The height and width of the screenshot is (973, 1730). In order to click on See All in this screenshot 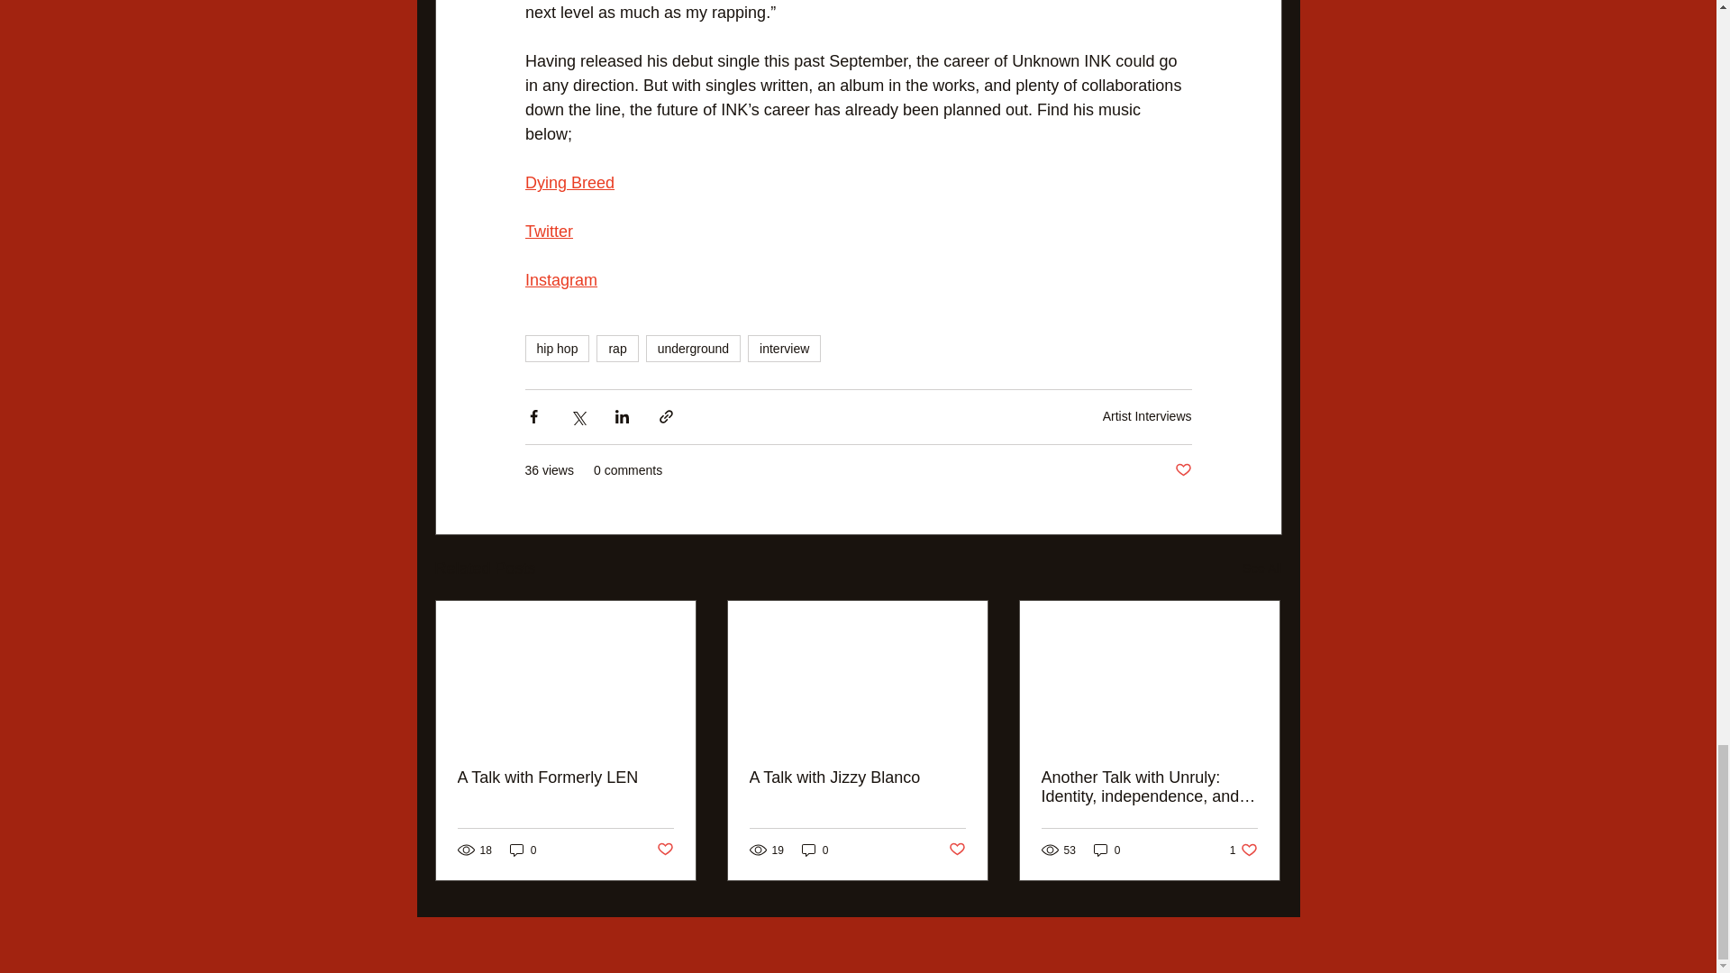, I will do `click(1261, 568)`.